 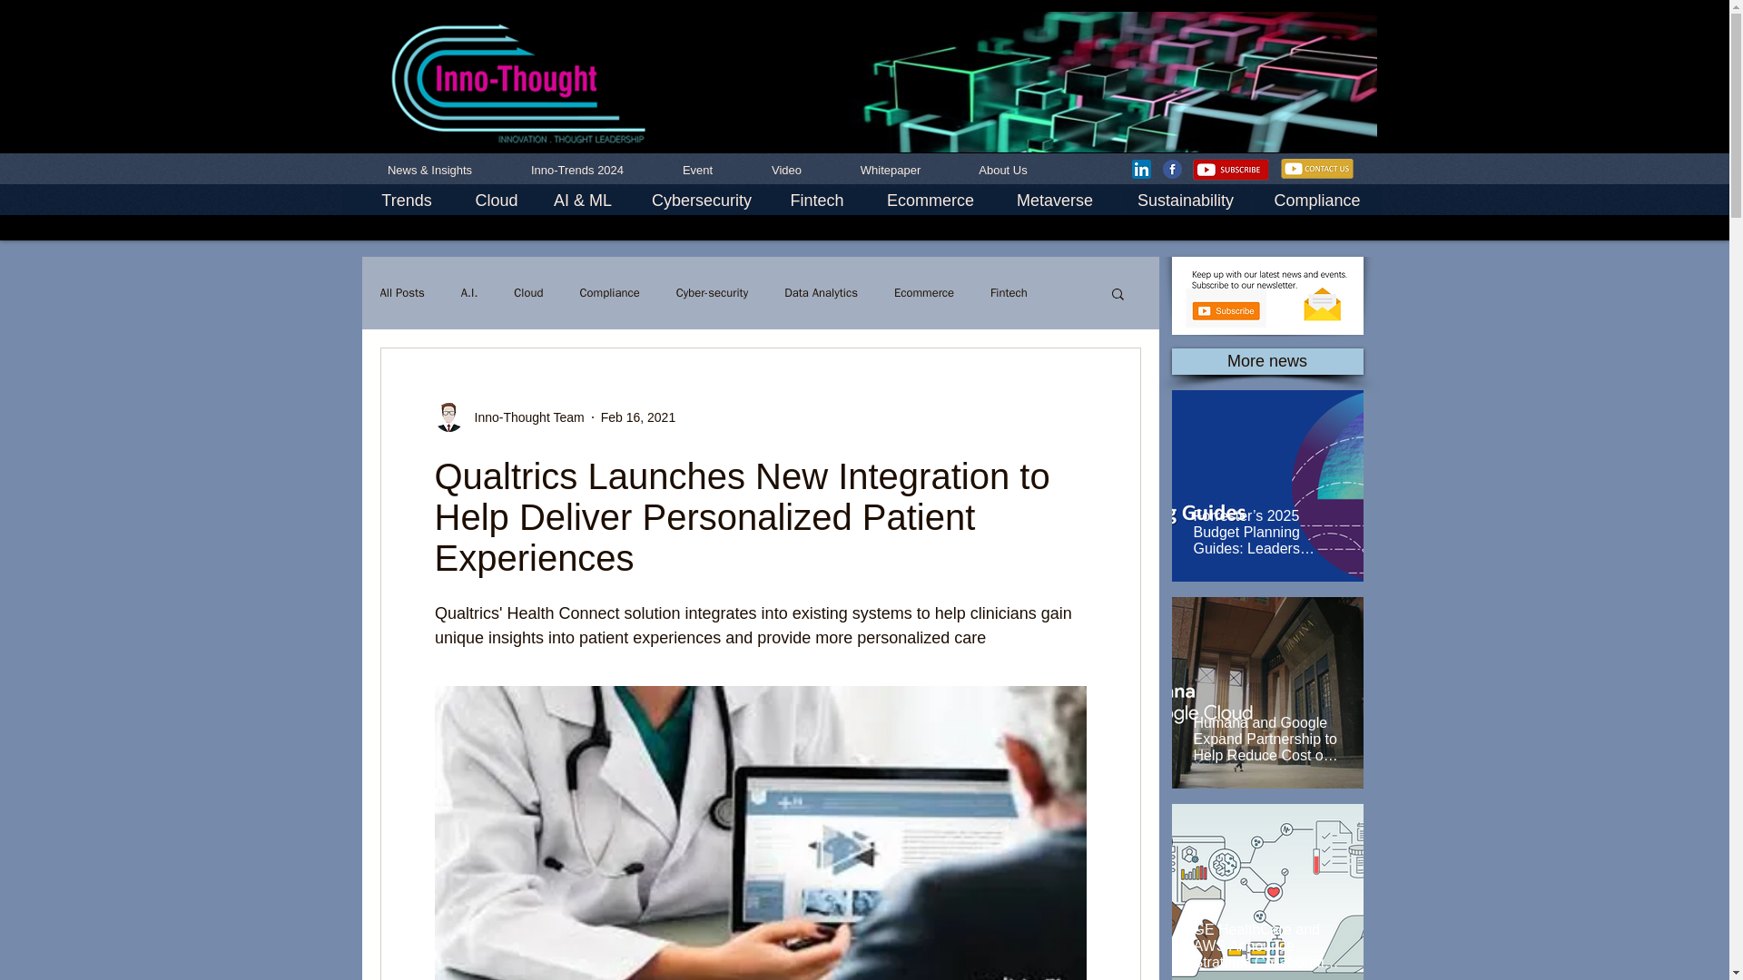 I want to click on Trends, so click(x=406, y=201).